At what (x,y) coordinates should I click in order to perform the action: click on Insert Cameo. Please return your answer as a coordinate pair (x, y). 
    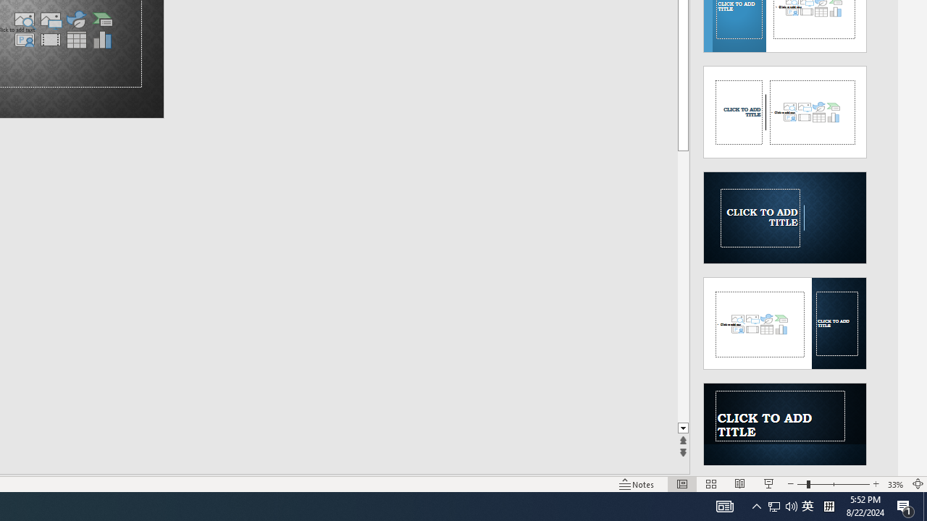
    Looking at the image, I should click on (24, 40).